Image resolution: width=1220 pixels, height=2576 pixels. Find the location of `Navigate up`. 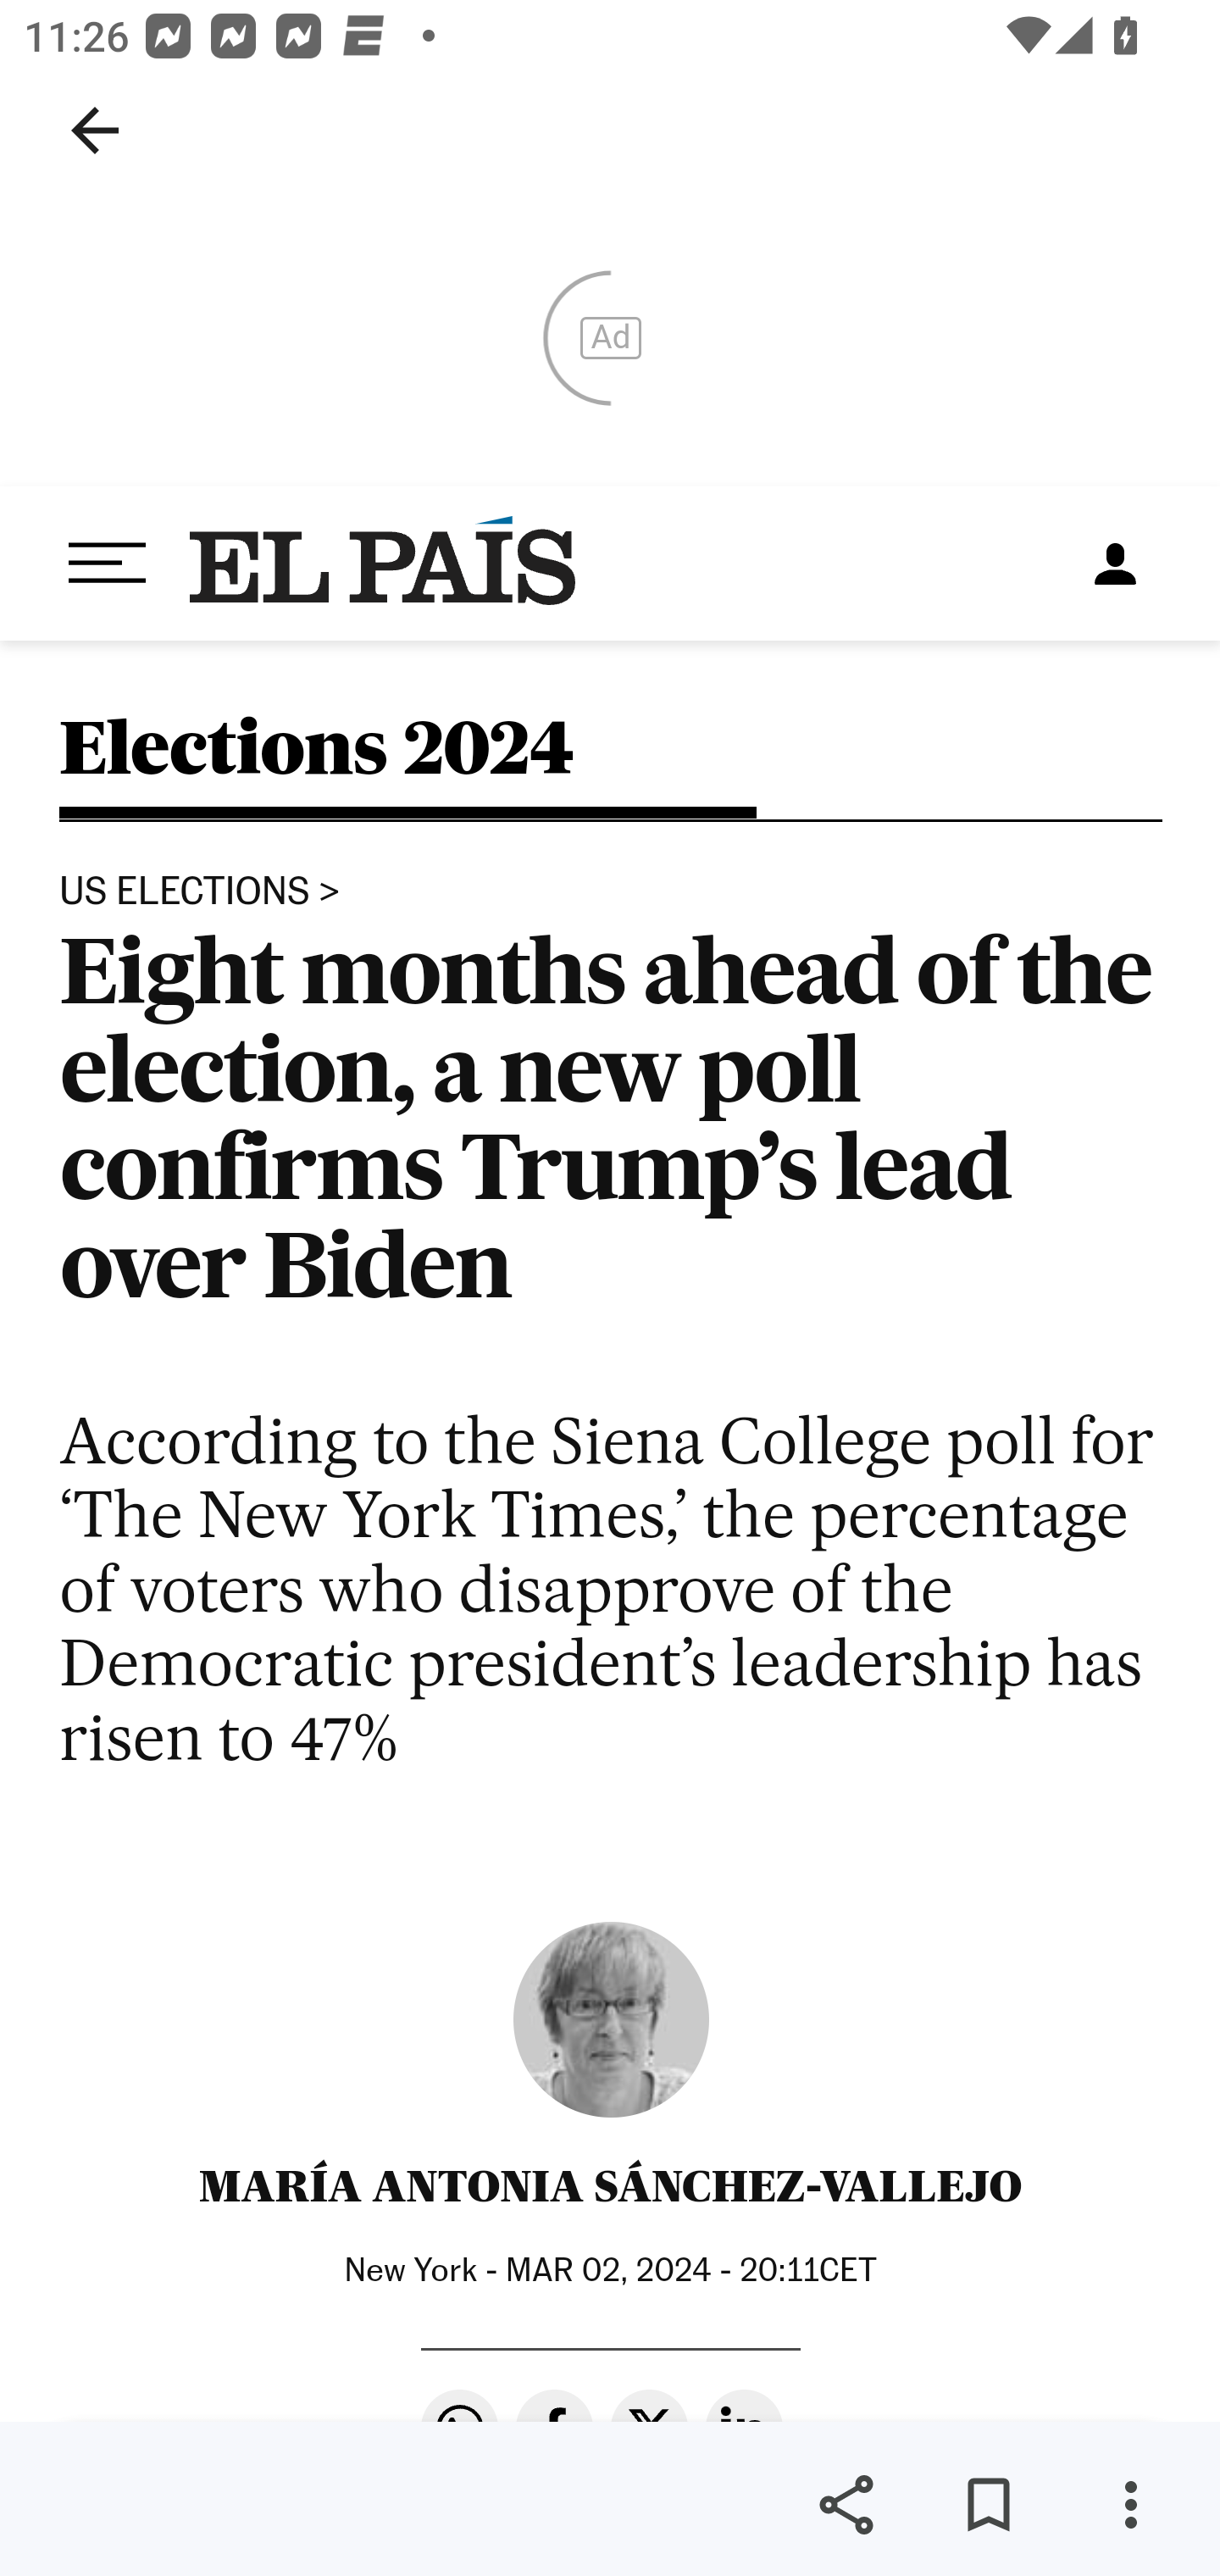

Navigate up is located at coordinates (95, 130).